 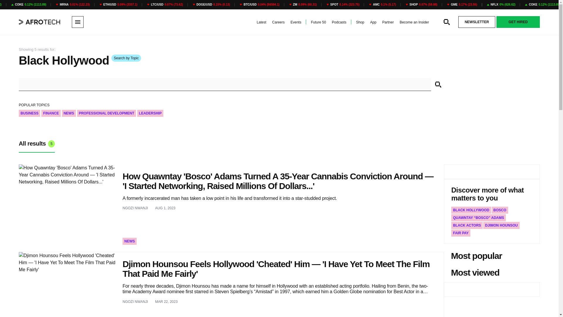 I want to click on App, so click(x=373, y=22).